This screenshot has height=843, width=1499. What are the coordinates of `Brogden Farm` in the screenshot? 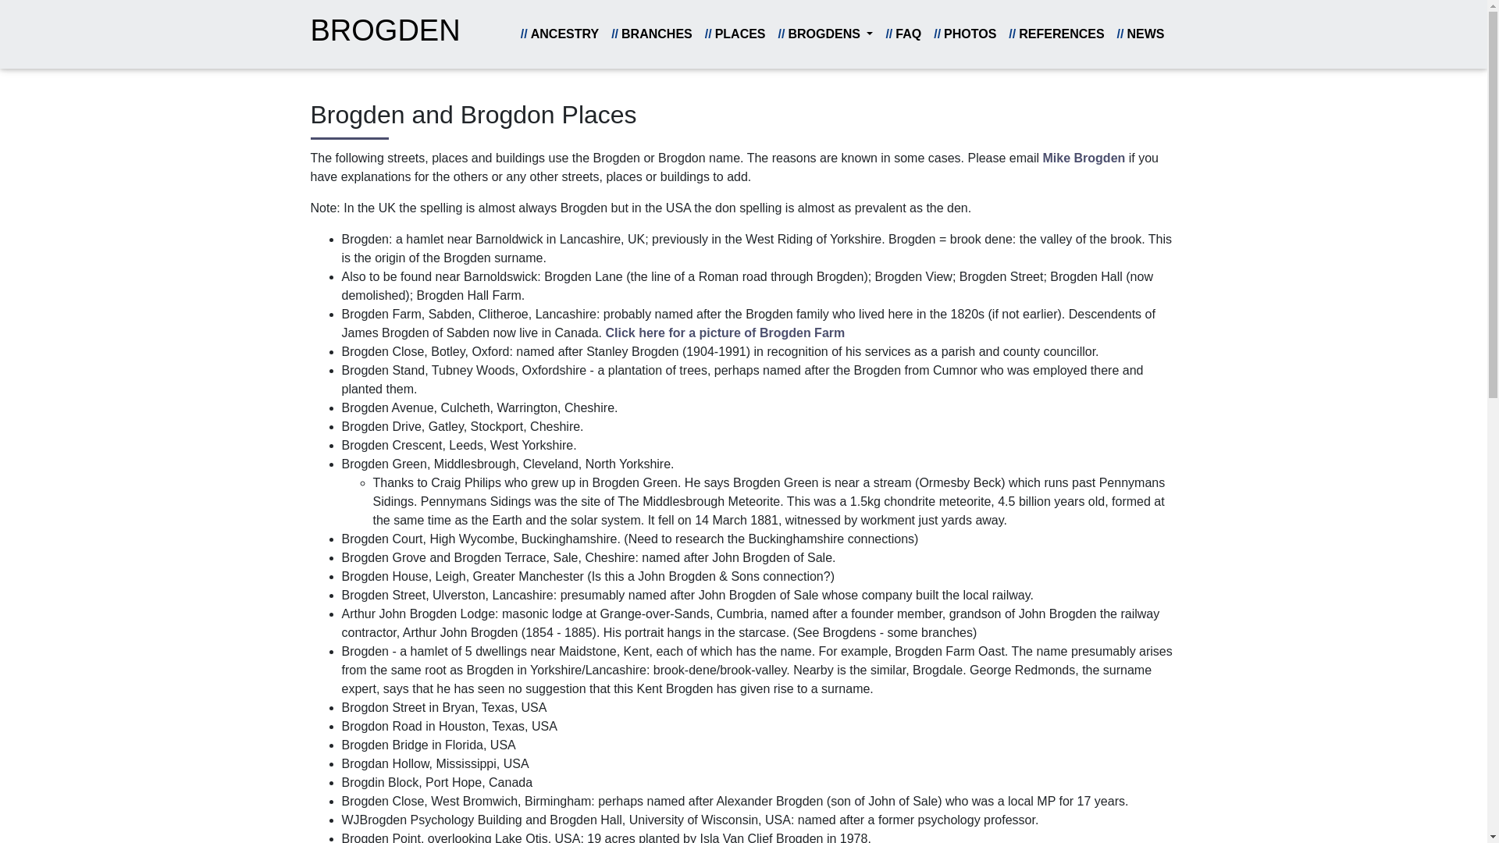 It's located at (725, 333).